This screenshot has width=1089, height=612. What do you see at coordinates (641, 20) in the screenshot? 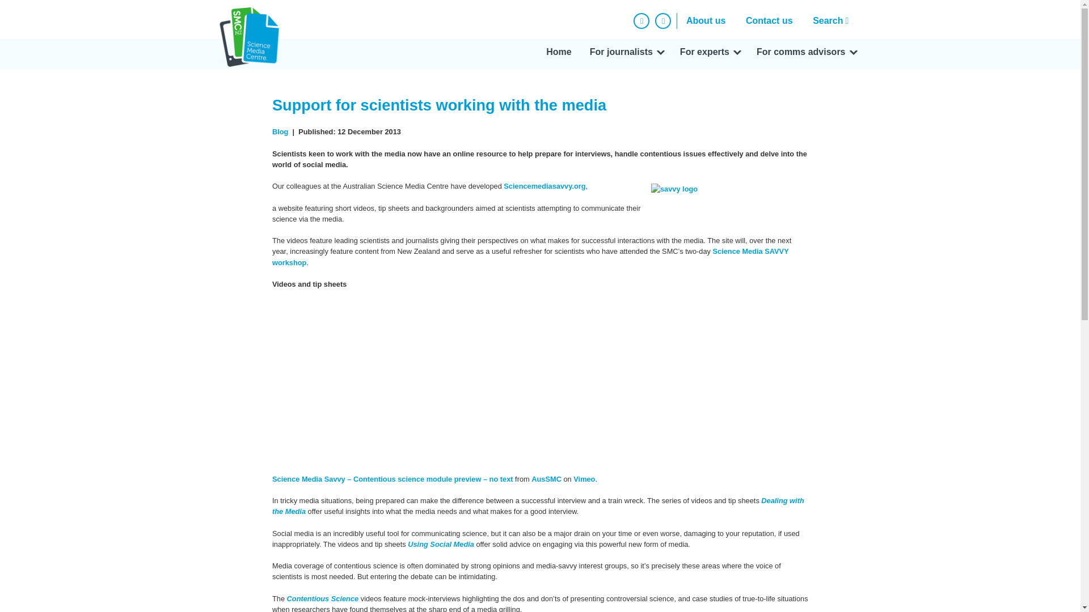
I see `Facebook` at bounding box center [641, 20].